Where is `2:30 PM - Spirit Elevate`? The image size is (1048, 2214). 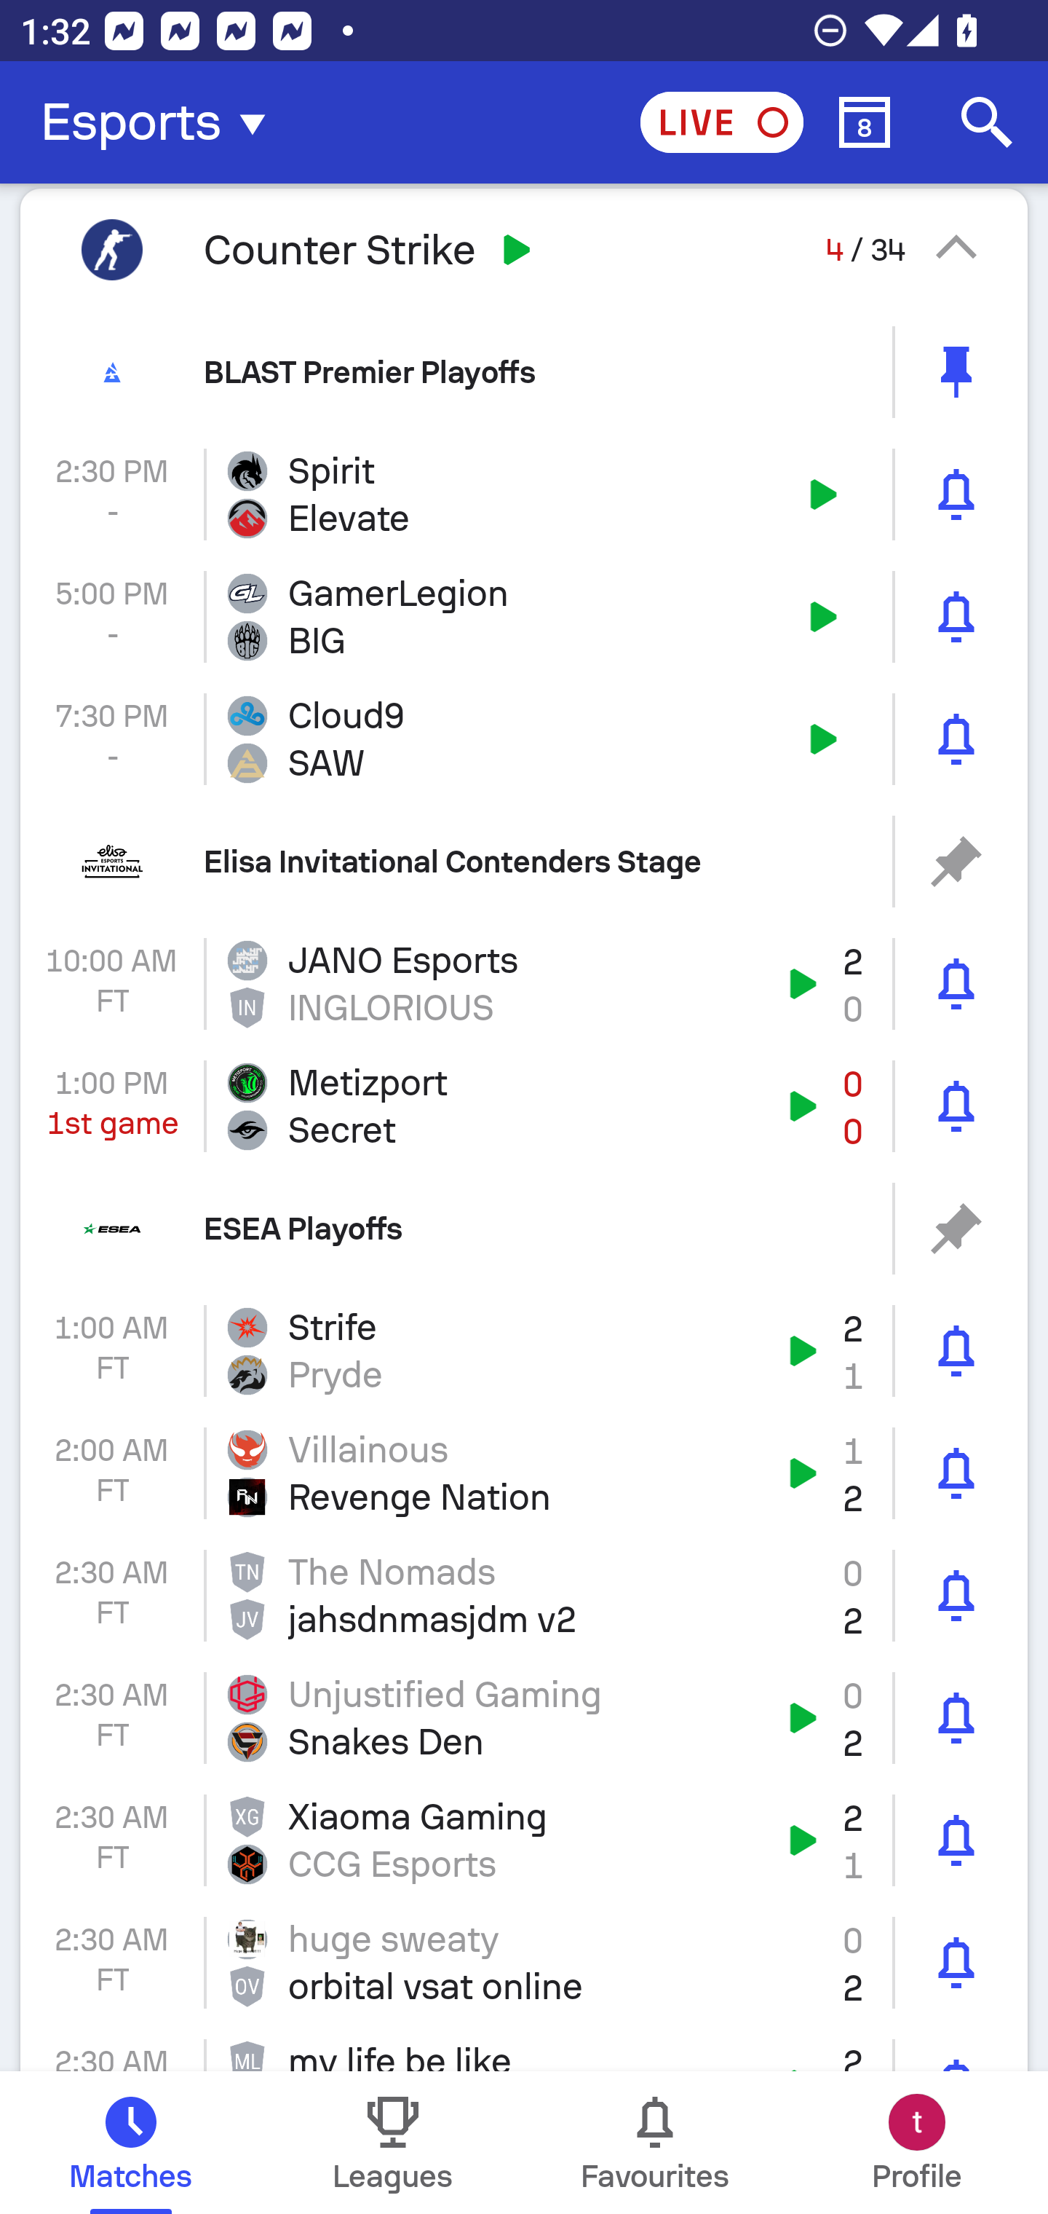 2:30 PM - Spirit Elevate is located at coordinates (524, 495).